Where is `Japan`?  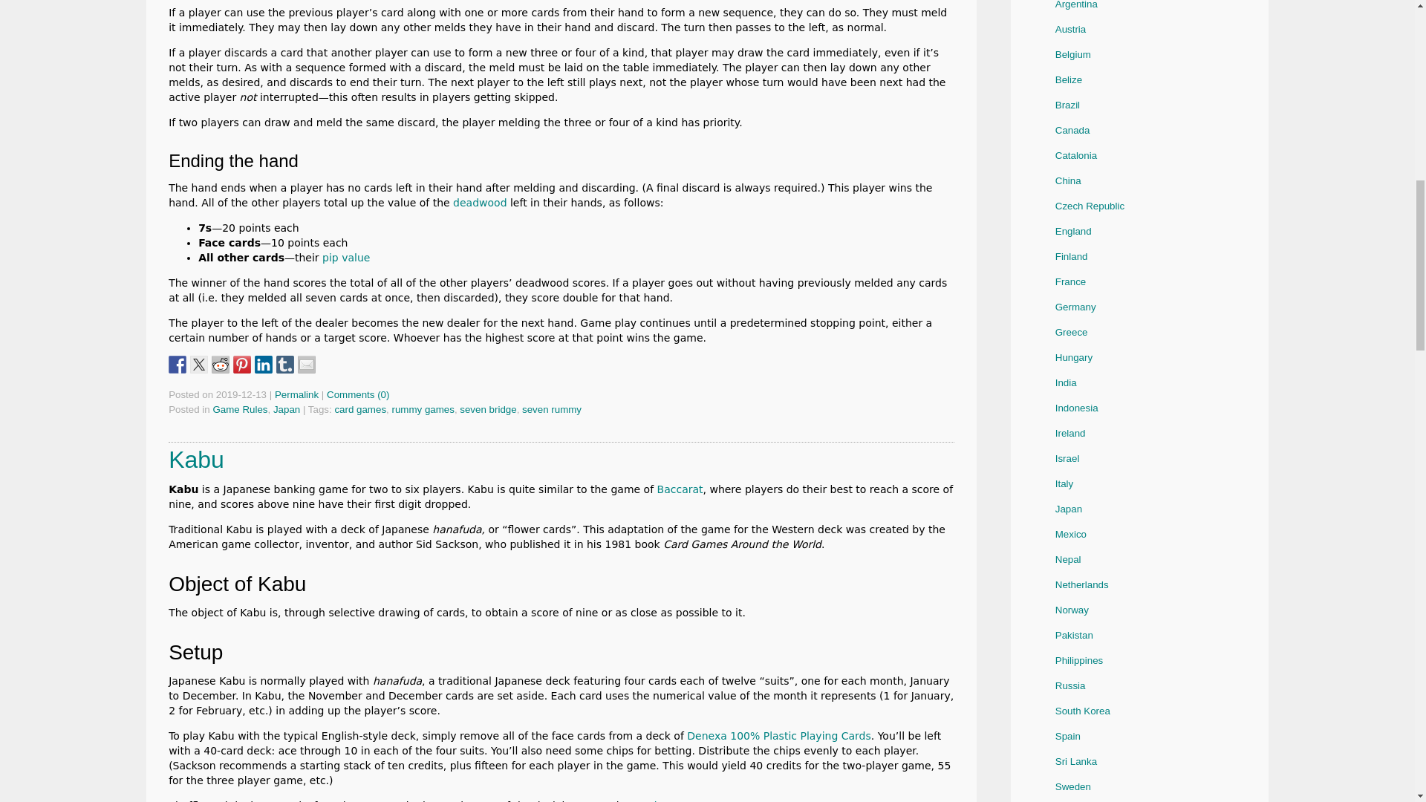
Japan is located at coordinates (287, 410).